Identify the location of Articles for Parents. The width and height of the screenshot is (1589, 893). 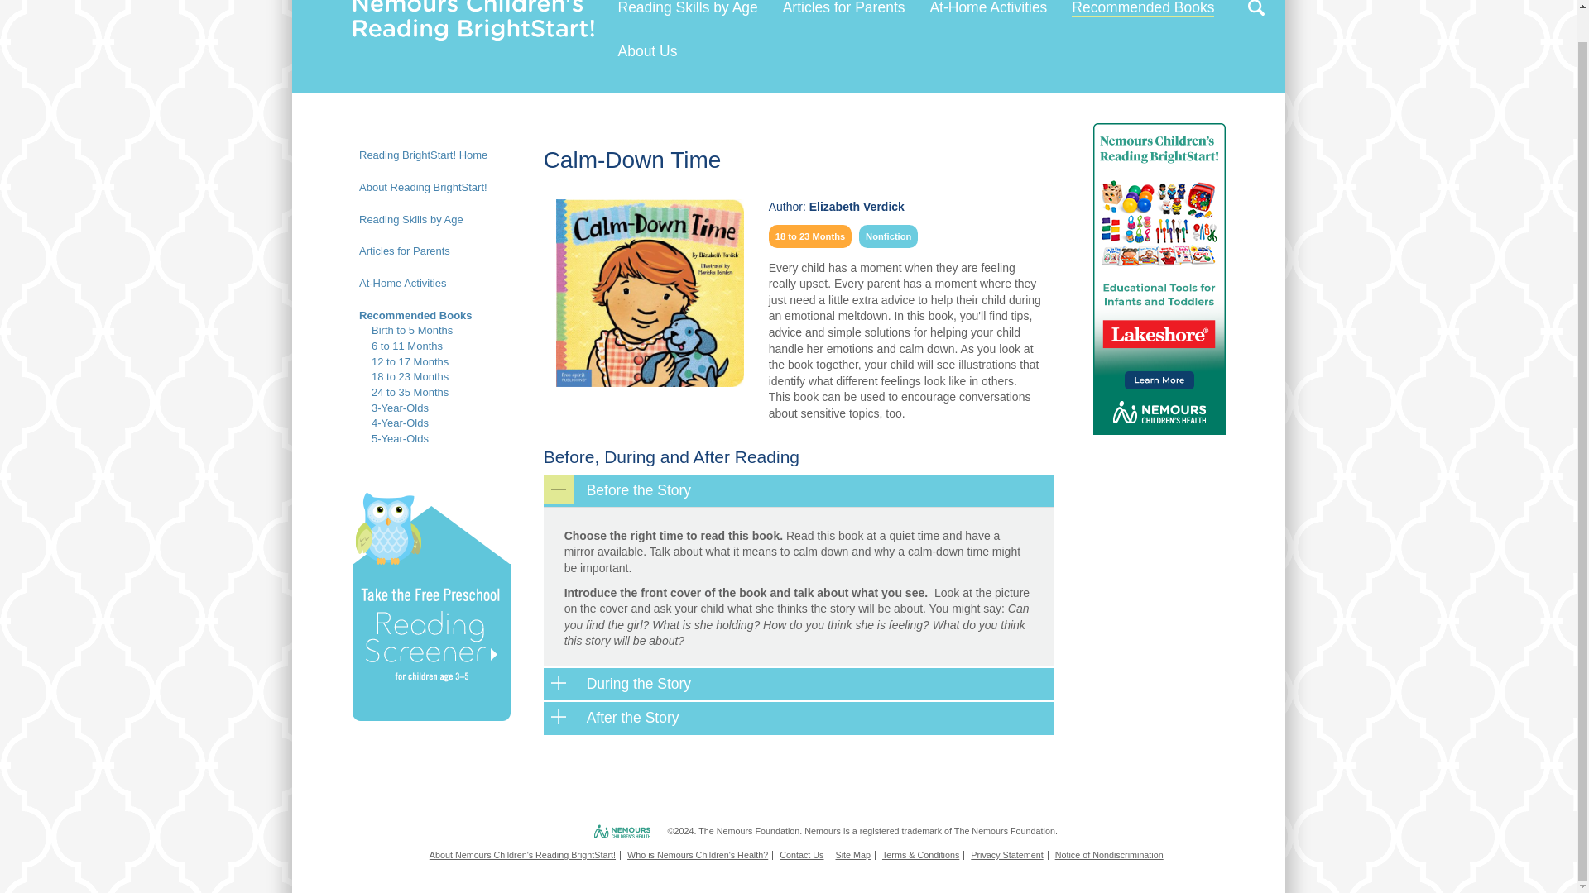
(844, 8).